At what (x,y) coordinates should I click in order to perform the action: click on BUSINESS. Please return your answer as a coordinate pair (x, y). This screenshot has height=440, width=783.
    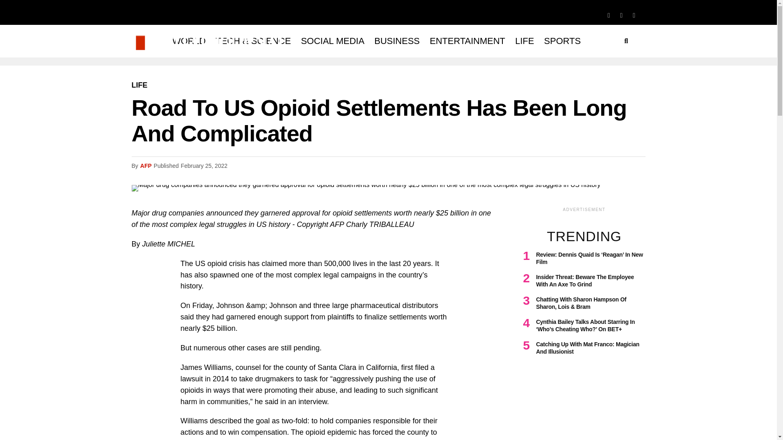
    Looking at the image, I should click on (397, 41).